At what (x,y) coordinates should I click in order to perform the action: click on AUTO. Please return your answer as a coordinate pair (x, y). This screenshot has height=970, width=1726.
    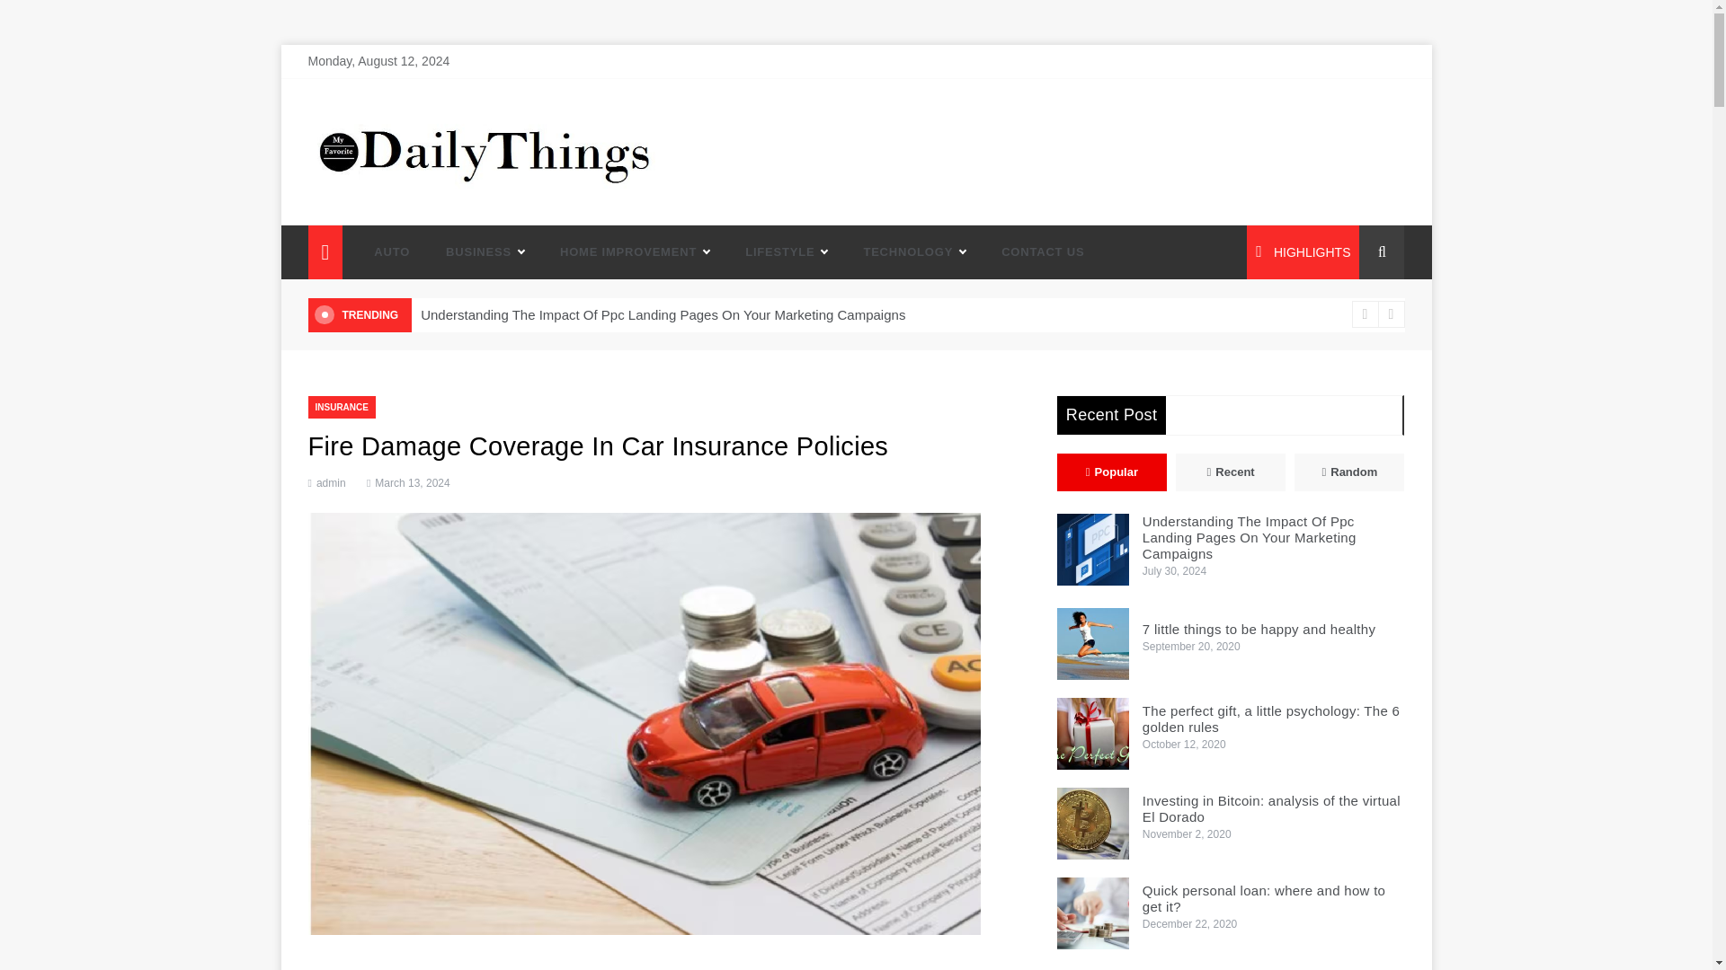
    Looking at the image, I should click on (392, 251).